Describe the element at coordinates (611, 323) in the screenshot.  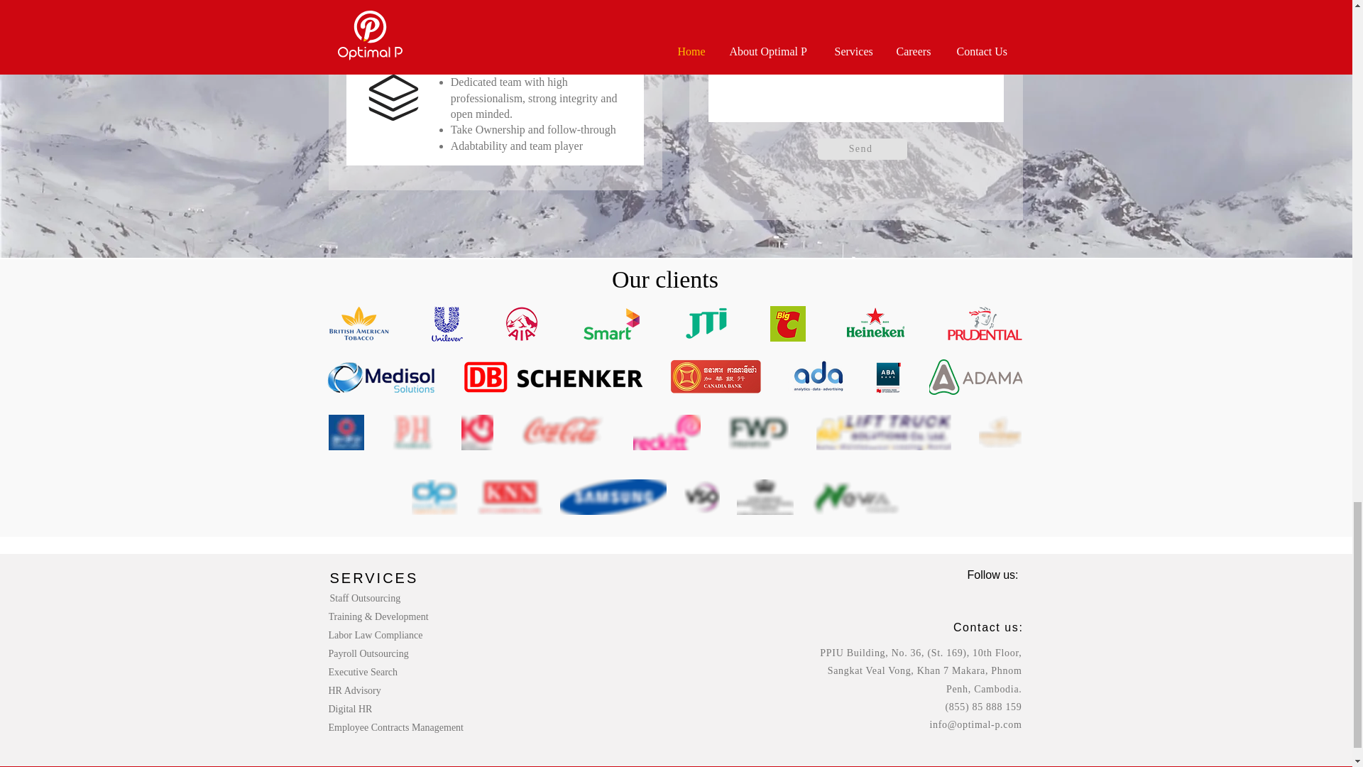
I see `Smart.png` at that location.